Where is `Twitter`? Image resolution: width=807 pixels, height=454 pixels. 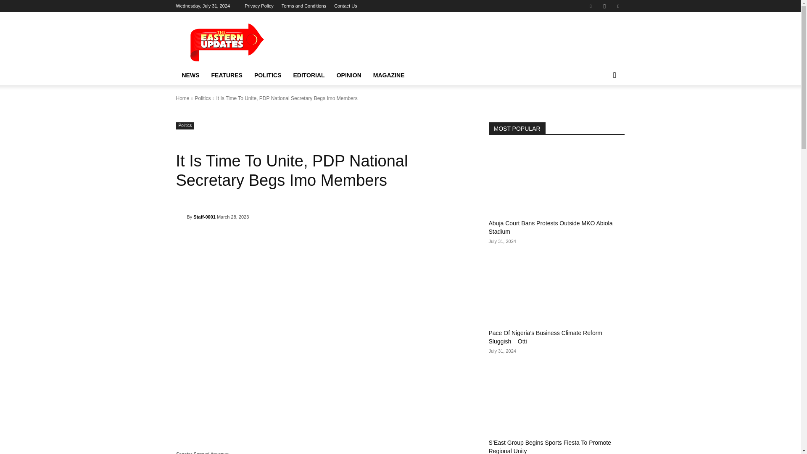
Twitter is located at coordinates (618, 6).